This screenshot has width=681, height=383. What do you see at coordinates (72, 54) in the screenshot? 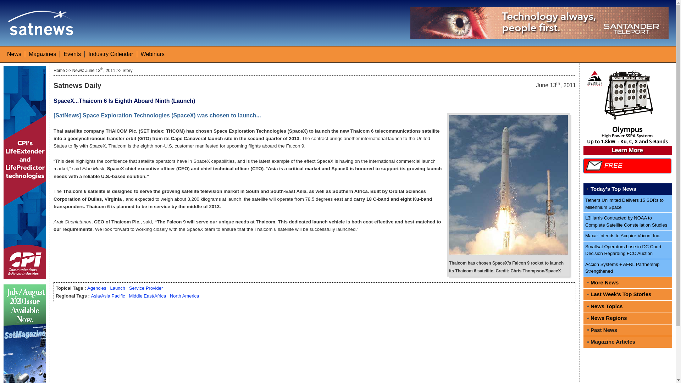
I see `Events` at bounding box center [72, 54].